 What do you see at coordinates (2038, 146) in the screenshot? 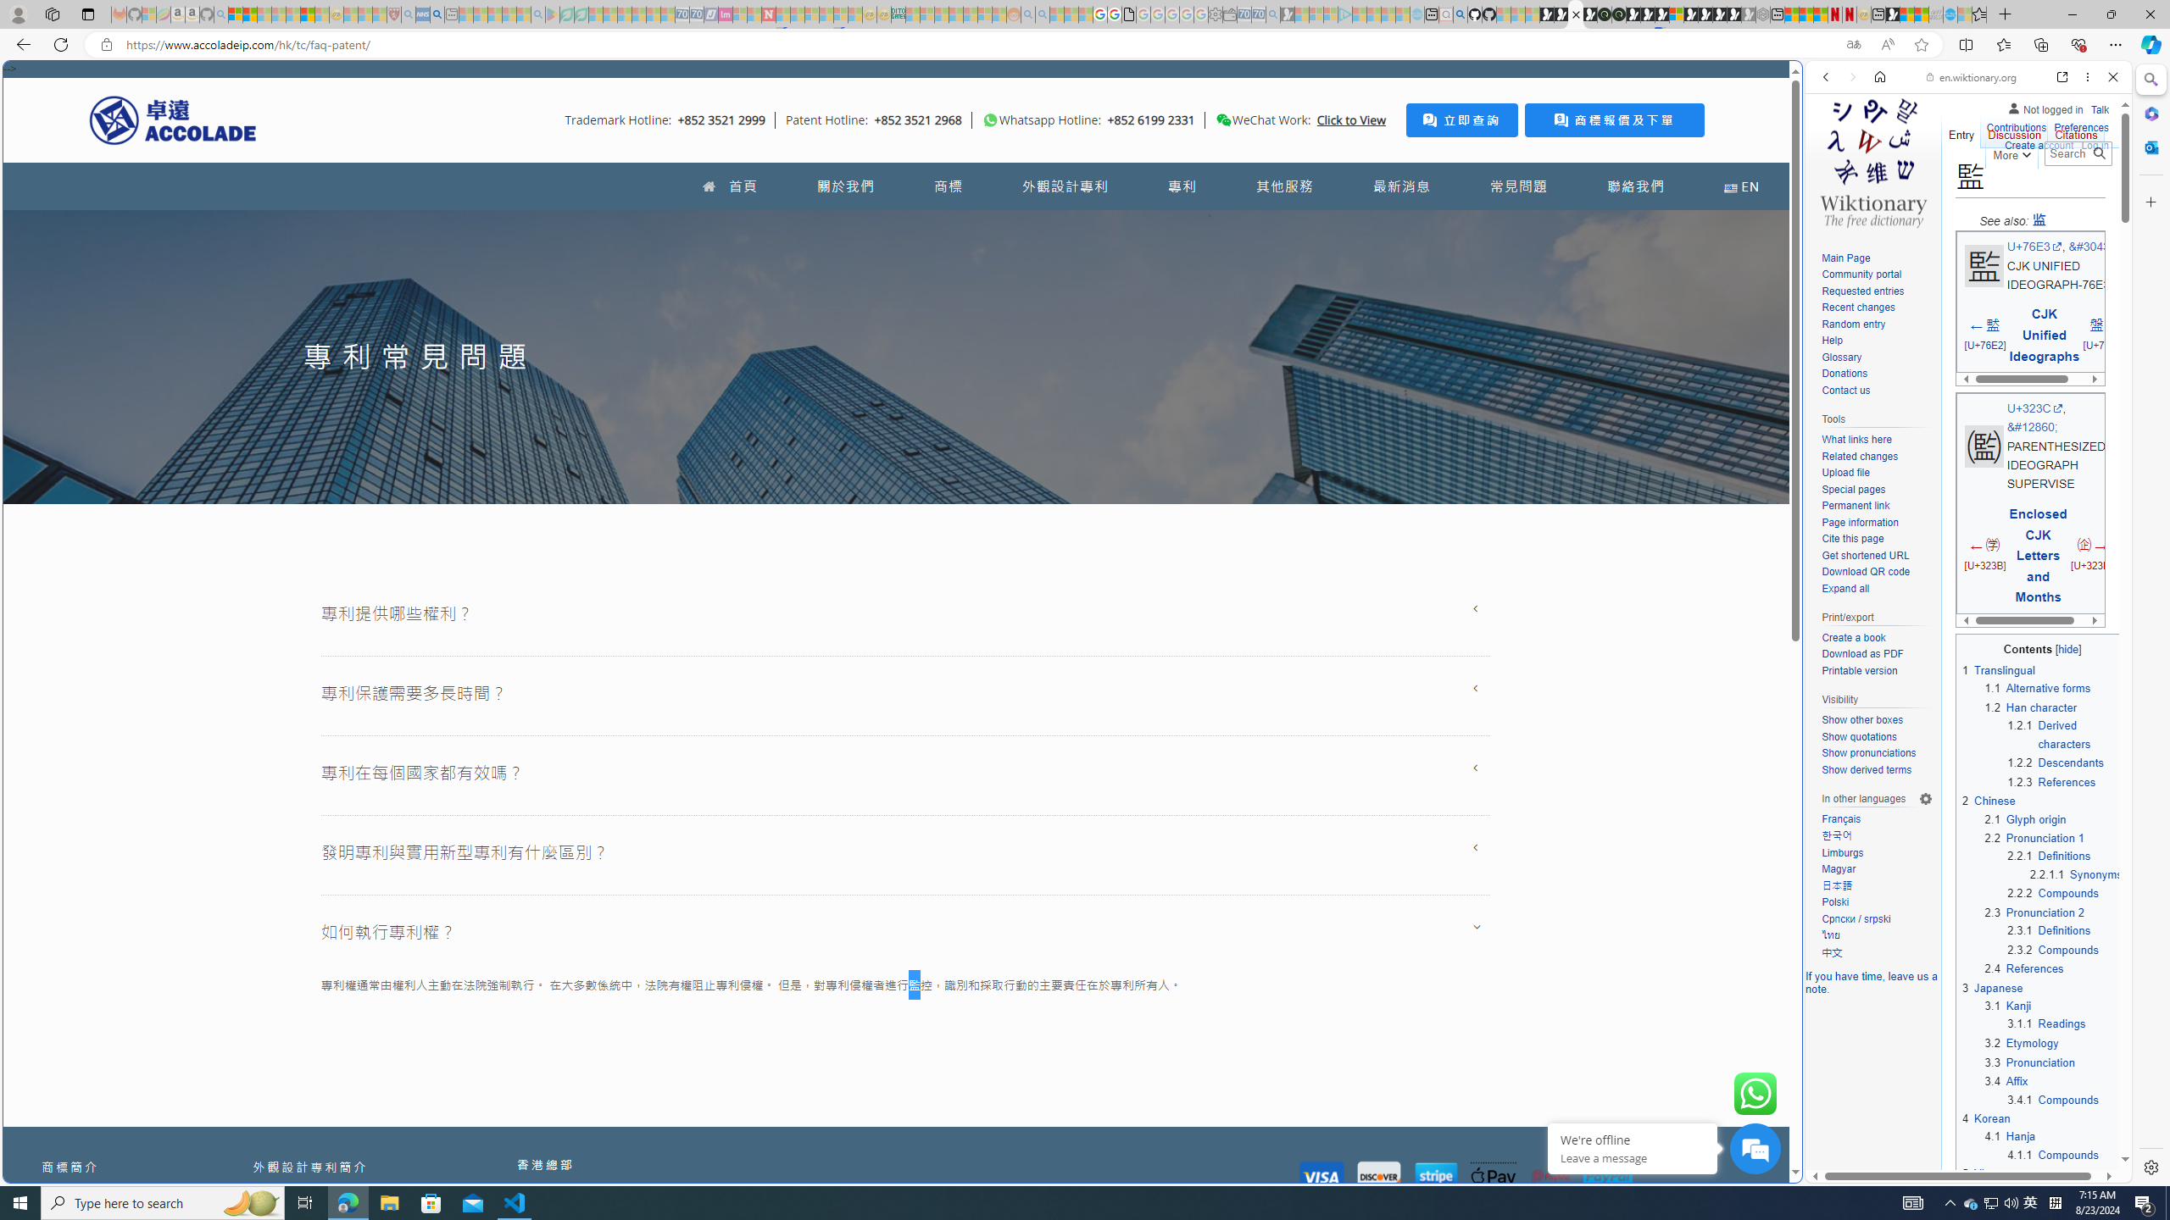
I see `Create account` at bounding box center [2038, 146].